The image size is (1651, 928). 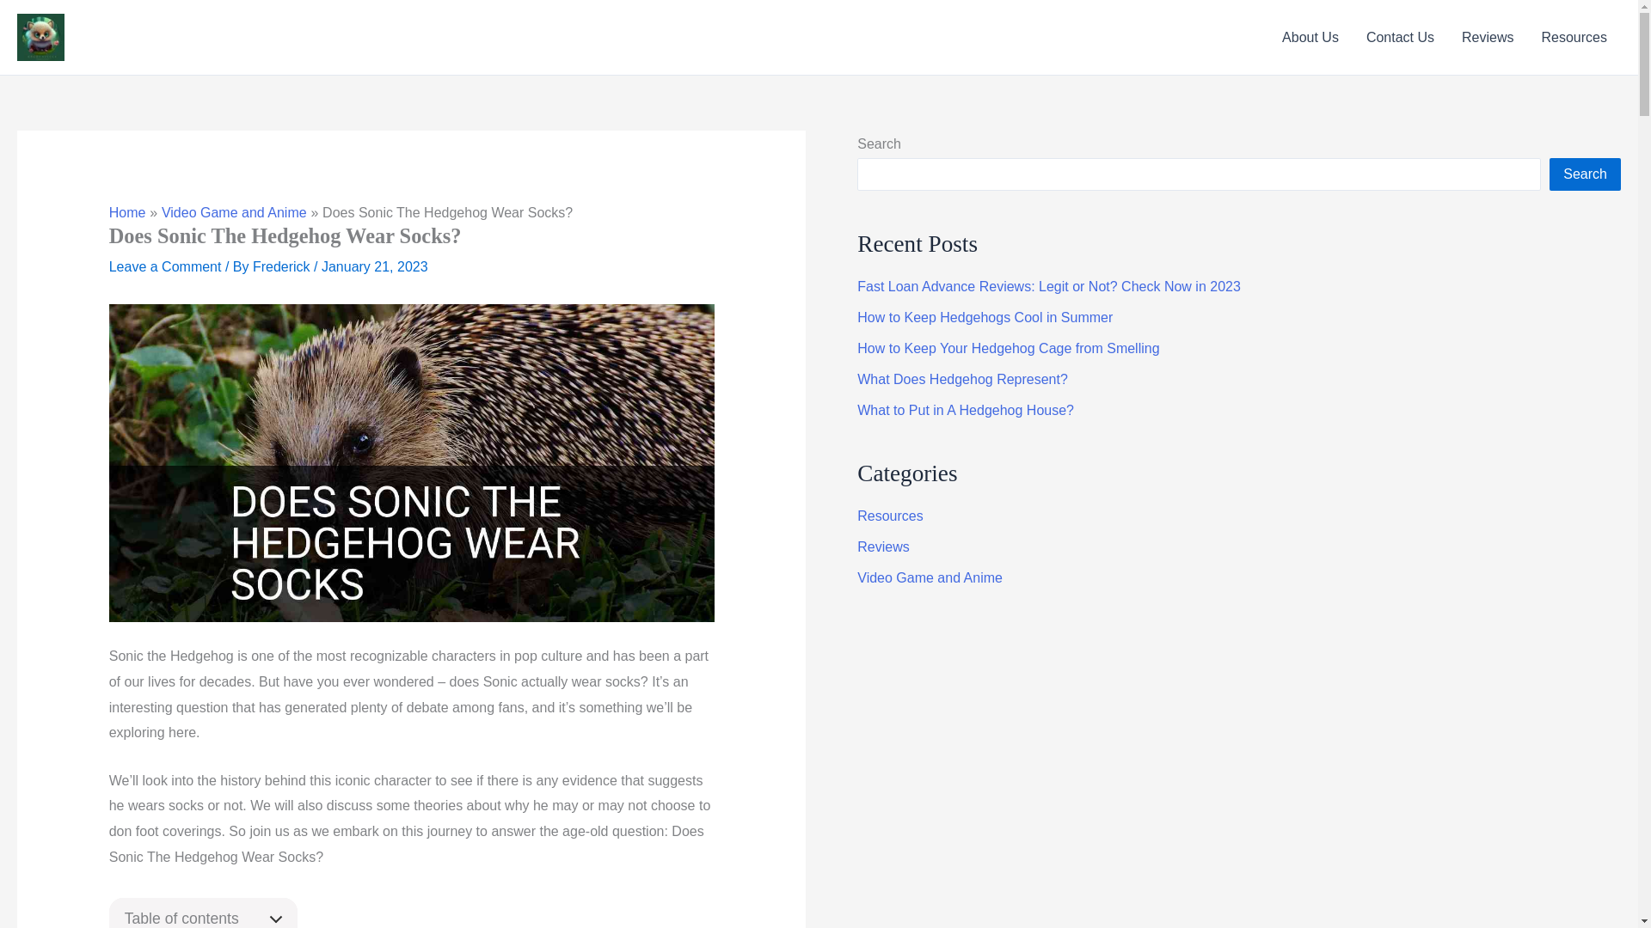 I want to click on Home, so click(x=127, y=211).